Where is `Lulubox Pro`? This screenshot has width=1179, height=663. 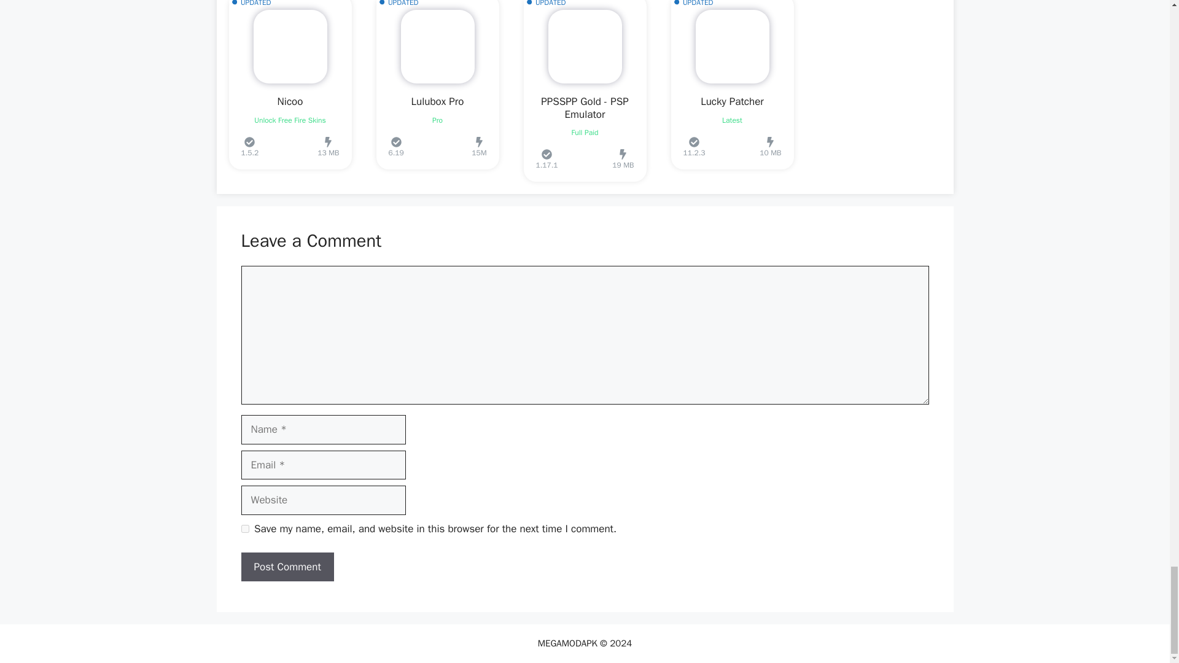
Lulubox Pro is located at coordinates (438, 102).